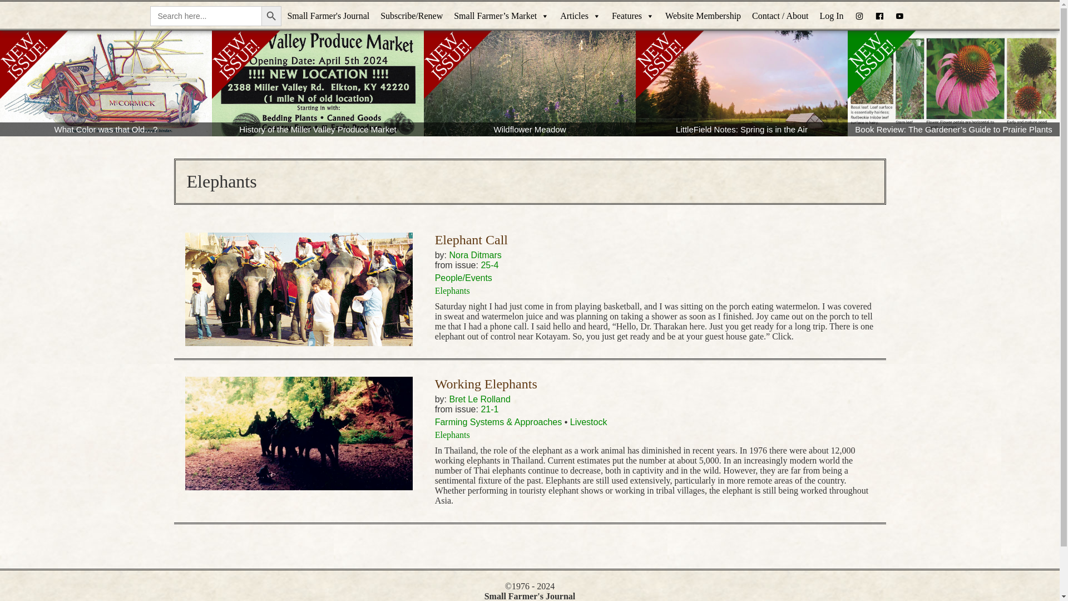 This screenshot has width=1068, height=601. Describe the element at coordinates (633, 16) in the screenshot. I see `Features` at that location.